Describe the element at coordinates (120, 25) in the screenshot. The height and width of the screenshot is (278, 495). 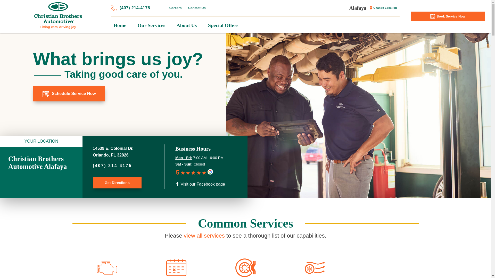
I see `Home` at that location.